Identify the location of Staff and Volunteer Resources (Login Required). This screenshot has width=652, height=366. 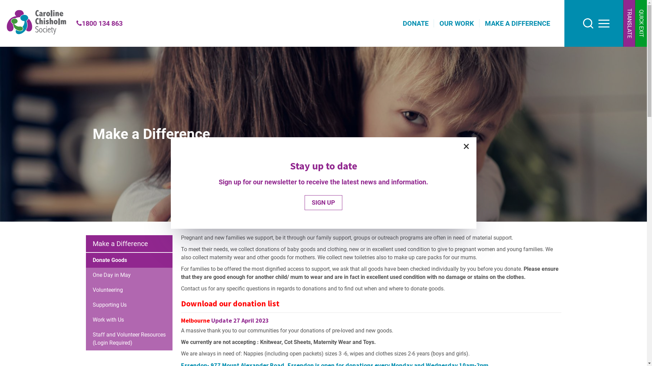
(129, 339).